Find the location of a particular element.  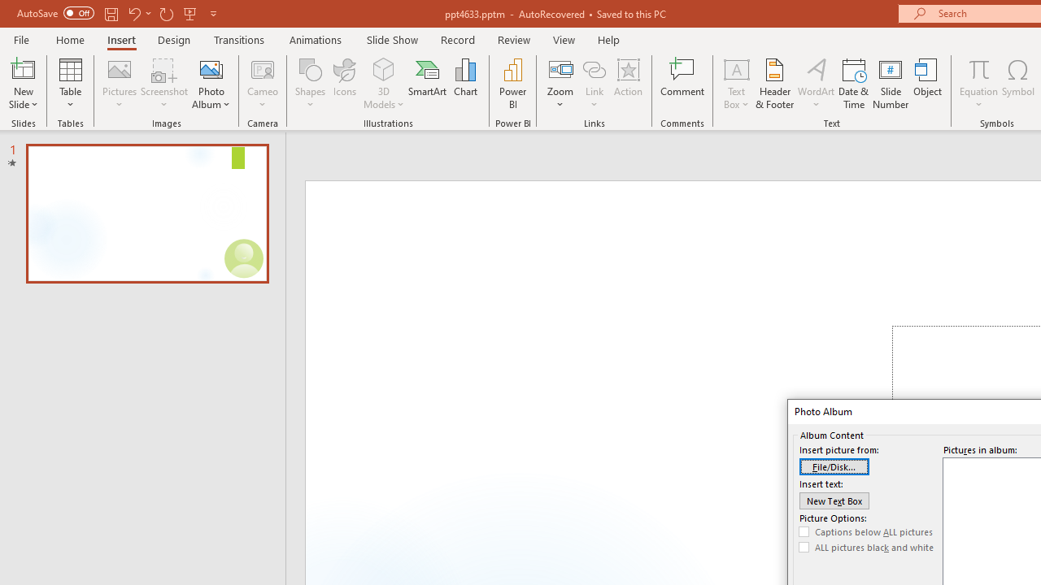

WordArt is located at coordinates (817, 83).